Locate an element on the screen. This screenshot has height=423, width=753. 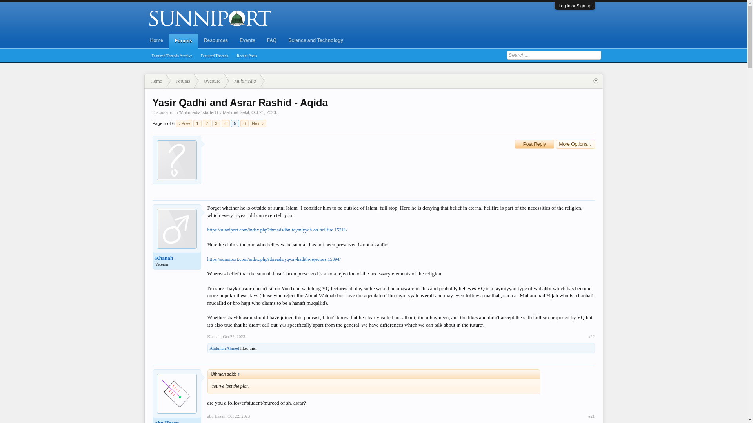
Post Reply is located at coordinates (535, 144).